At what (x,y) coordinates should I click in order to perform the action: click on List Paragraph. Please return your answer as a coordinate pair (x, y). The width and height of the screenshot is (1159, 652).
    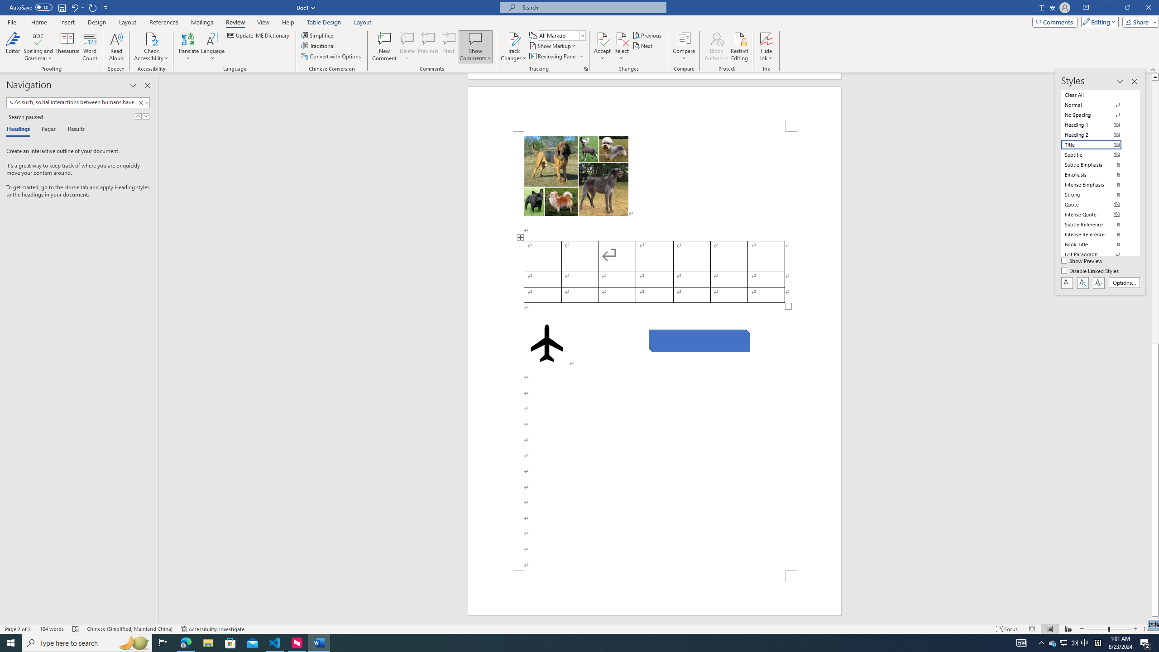
    Looking at the image, I should click on (1097, 254).